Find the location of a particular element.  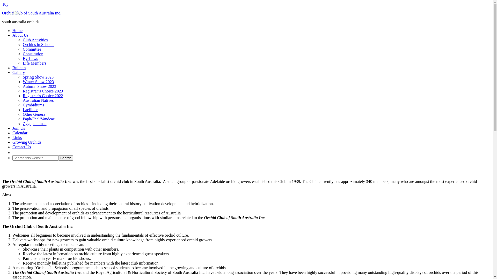

Contact Us is located at coordinates (22, 147).